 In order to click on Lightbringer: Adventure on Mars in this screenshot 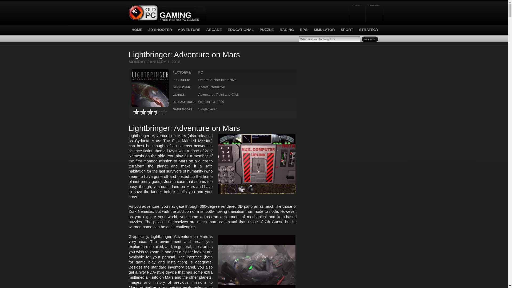, I will do `click(150, 88)`.